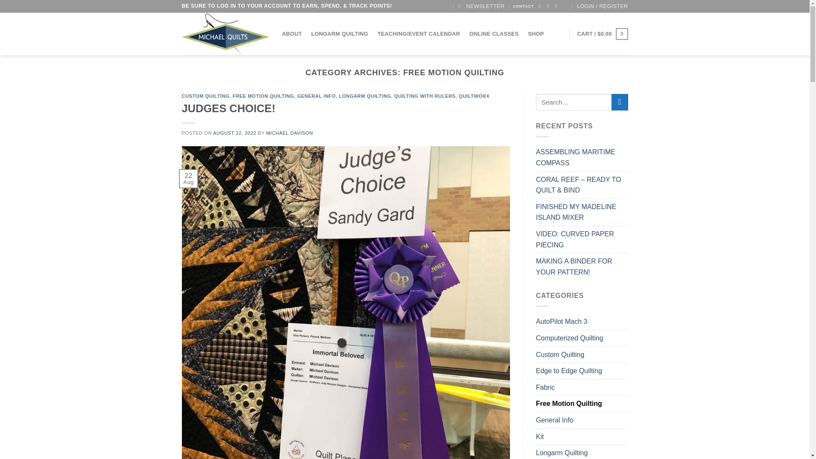 Image resolution: width=816 pixels, height=459 pixels. I want to click on LONGARM QUILTING, so click(365, 96).